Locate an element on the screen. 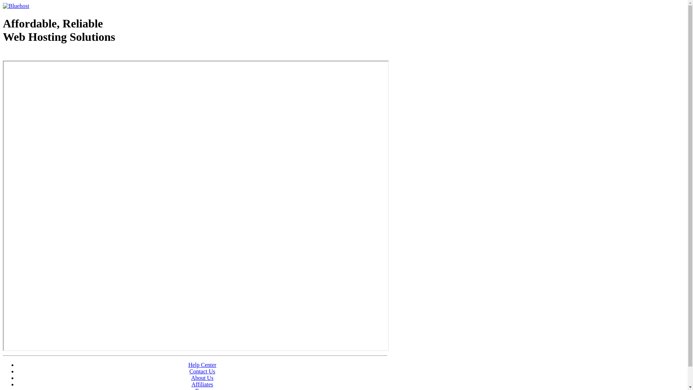 The width and height of the screenshot is (693, 390). Contact Us is located at coordinates (202, 371).